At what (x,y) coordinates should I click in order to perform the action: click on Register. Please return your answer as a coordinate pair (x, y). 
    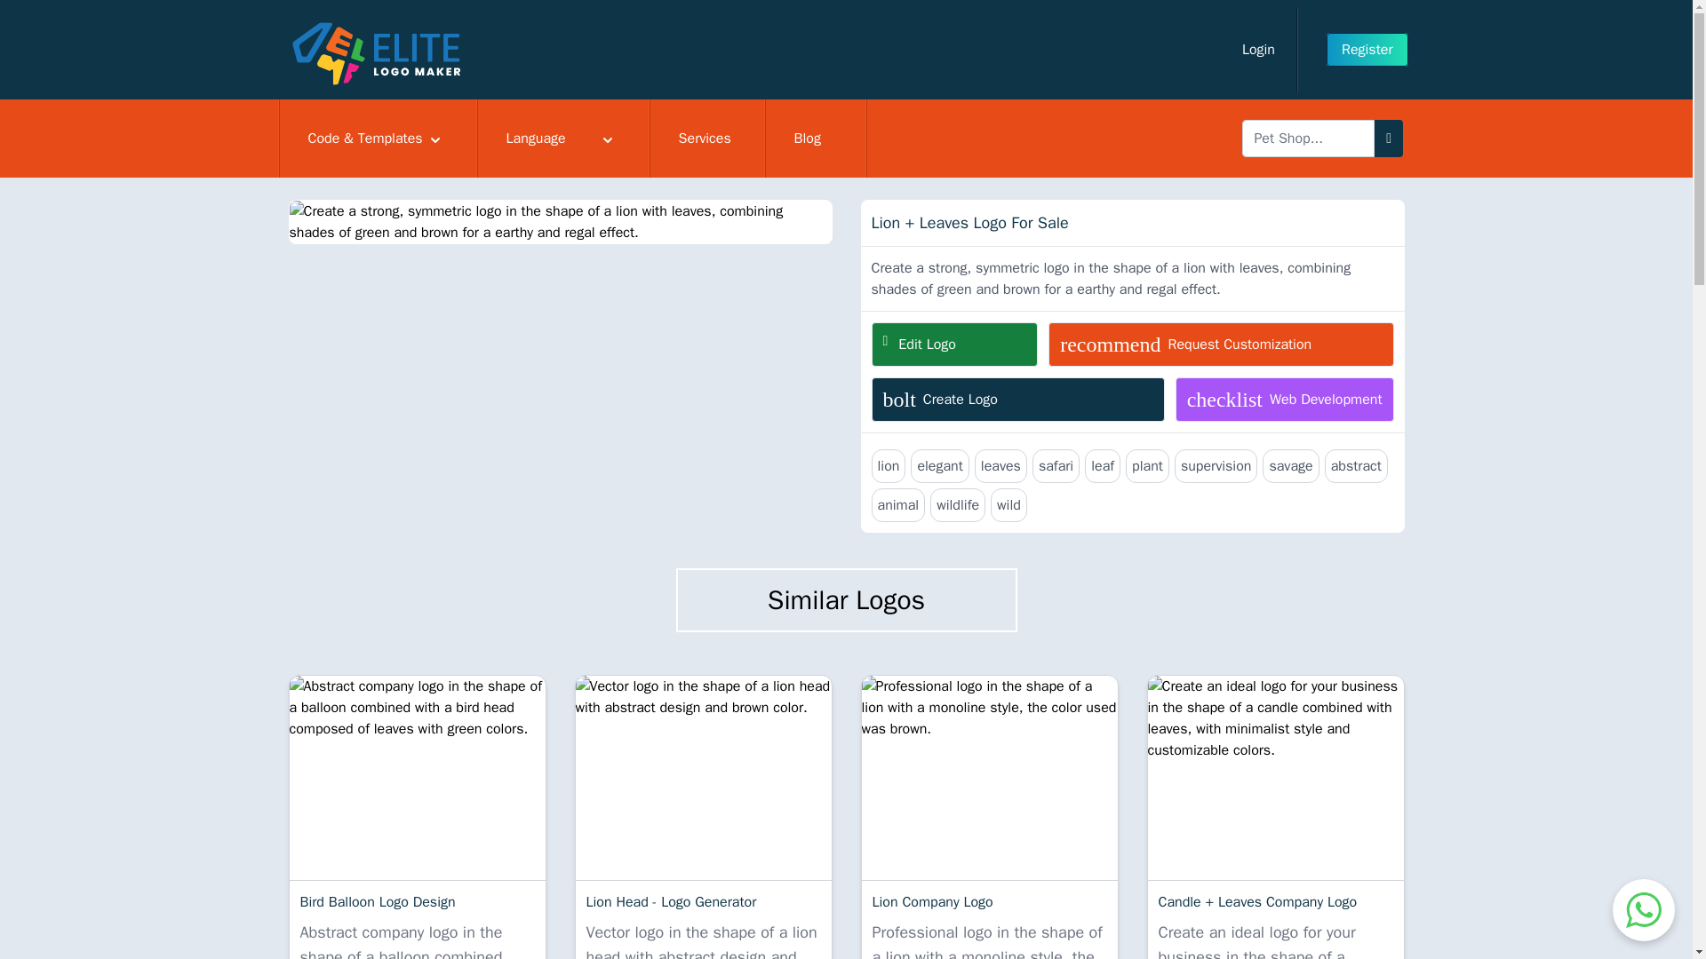
    Looking at the image, I should click on (704, 778).